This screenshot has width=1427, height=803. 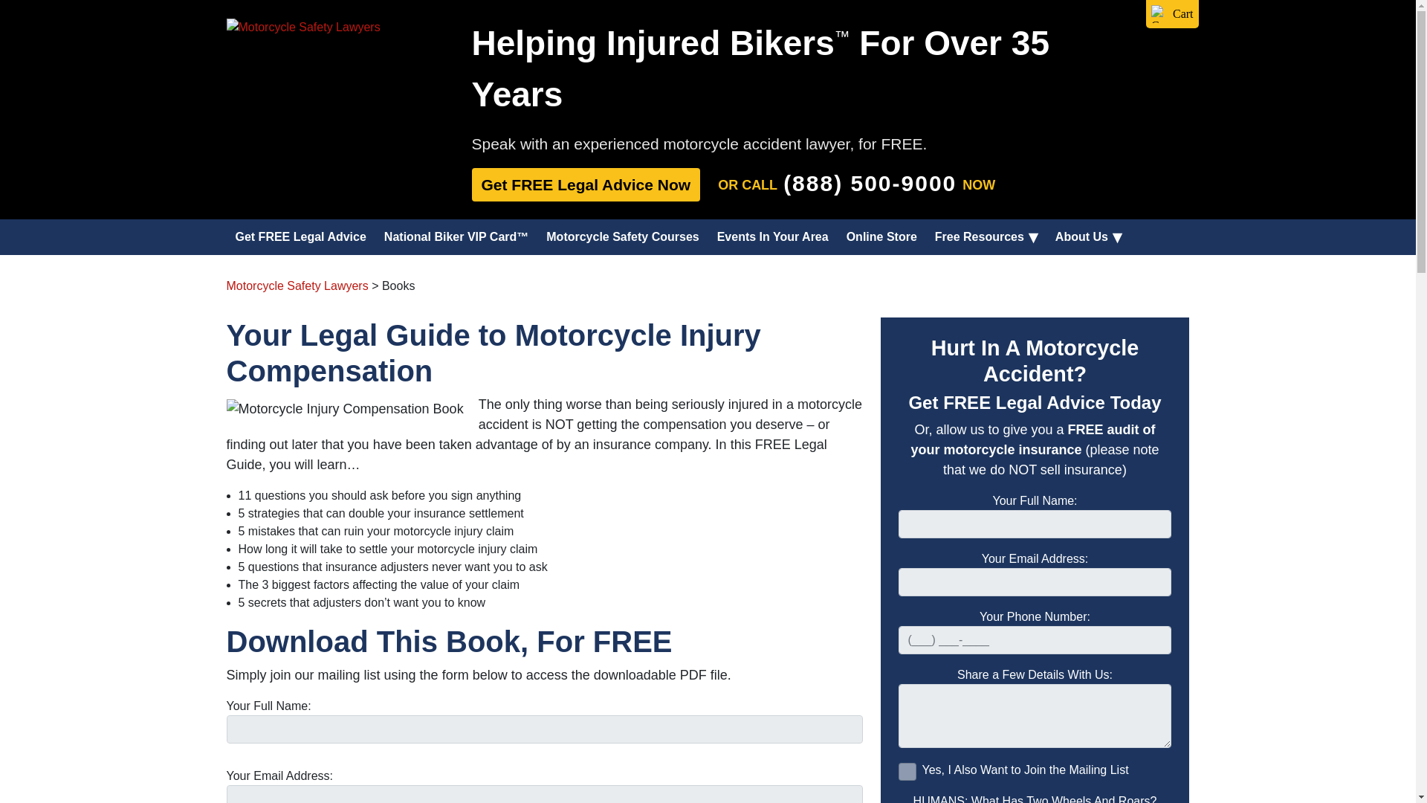 I want to click on Get FREE Legal Advice Now, so click(x=586, y=184).